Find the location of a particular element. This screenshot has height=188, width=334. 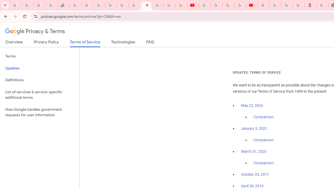

Create your Google Account is located at coordinates (228, 5).